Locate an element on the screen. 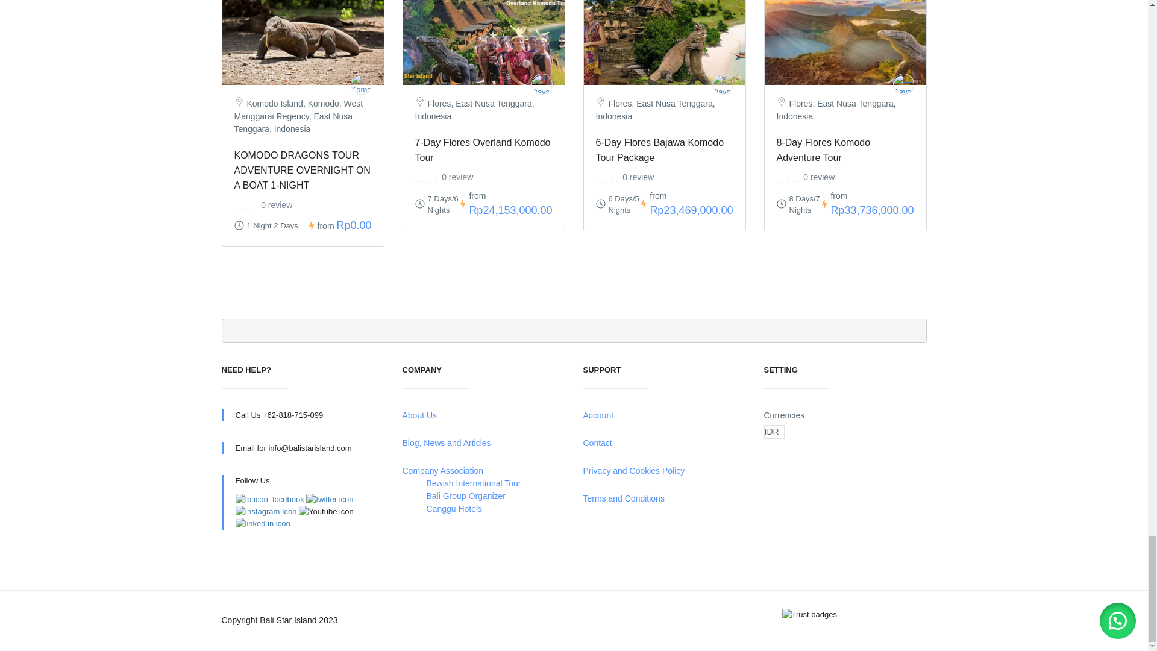 The width and height of the screenshot is (1157, 651). Linked in Bali Star Island - Bali Star Island is located at coordinates (262, 523).